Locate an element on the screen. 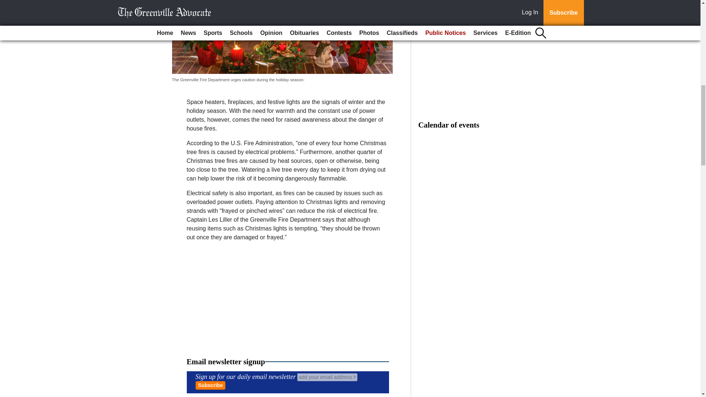 The height and width of the screenshot is (397, 706). Subscribe is located at coordinates (210, 385).